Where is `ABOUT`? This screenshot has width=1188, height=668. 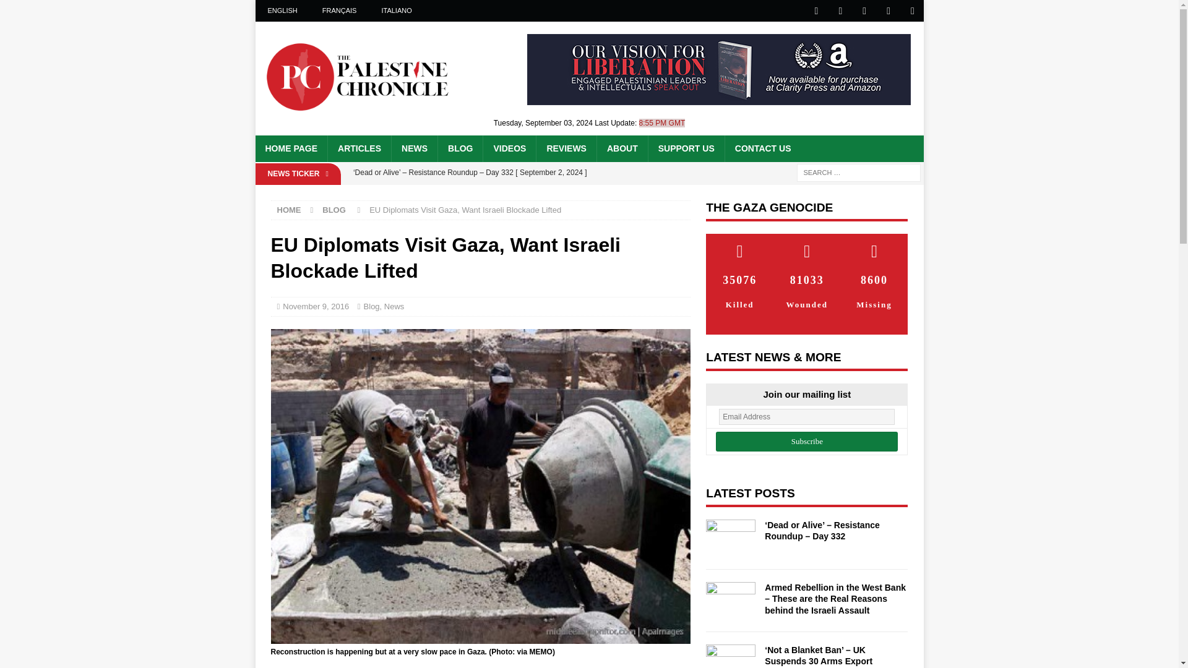 ABOUT is located at coordinates (621, 148).